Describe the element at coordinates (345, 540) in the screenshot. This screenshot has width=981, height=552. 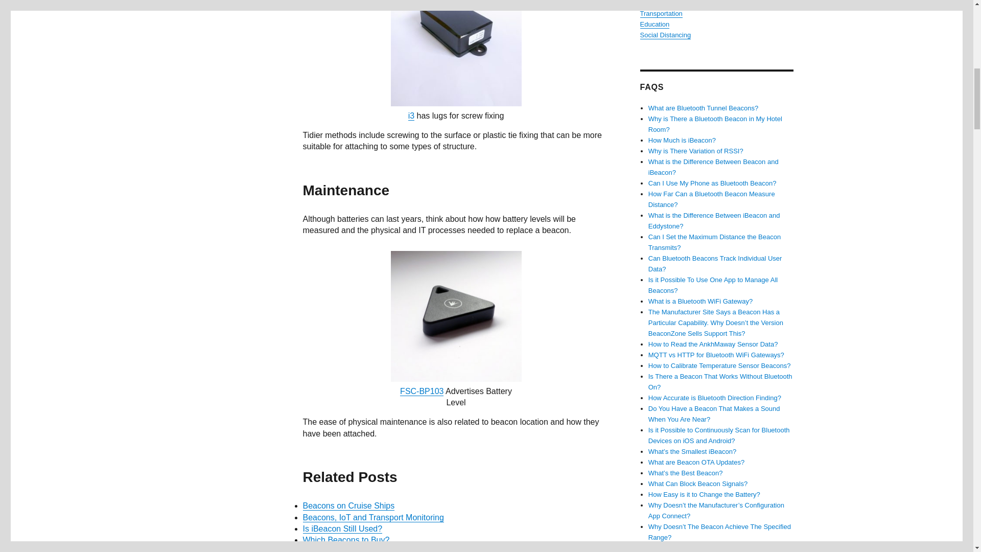
I see `Which Beacons to Buy?` at that location.